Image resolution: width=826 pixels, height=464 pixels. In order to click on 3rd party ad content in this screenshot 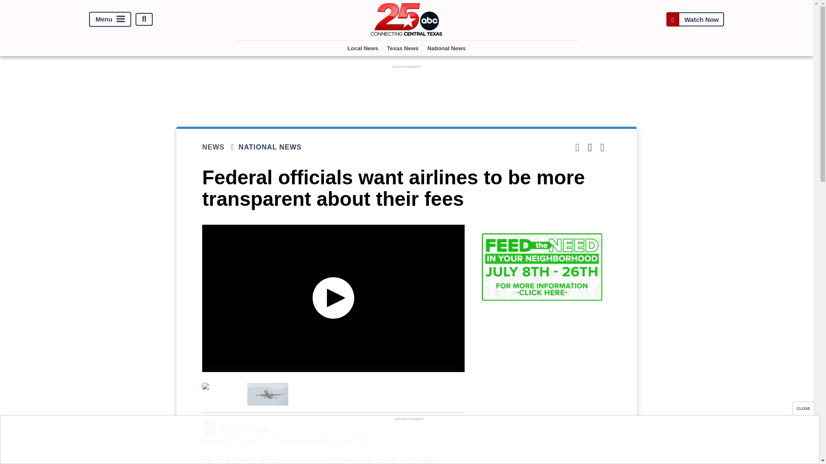, I will do `click(407, 90)`.